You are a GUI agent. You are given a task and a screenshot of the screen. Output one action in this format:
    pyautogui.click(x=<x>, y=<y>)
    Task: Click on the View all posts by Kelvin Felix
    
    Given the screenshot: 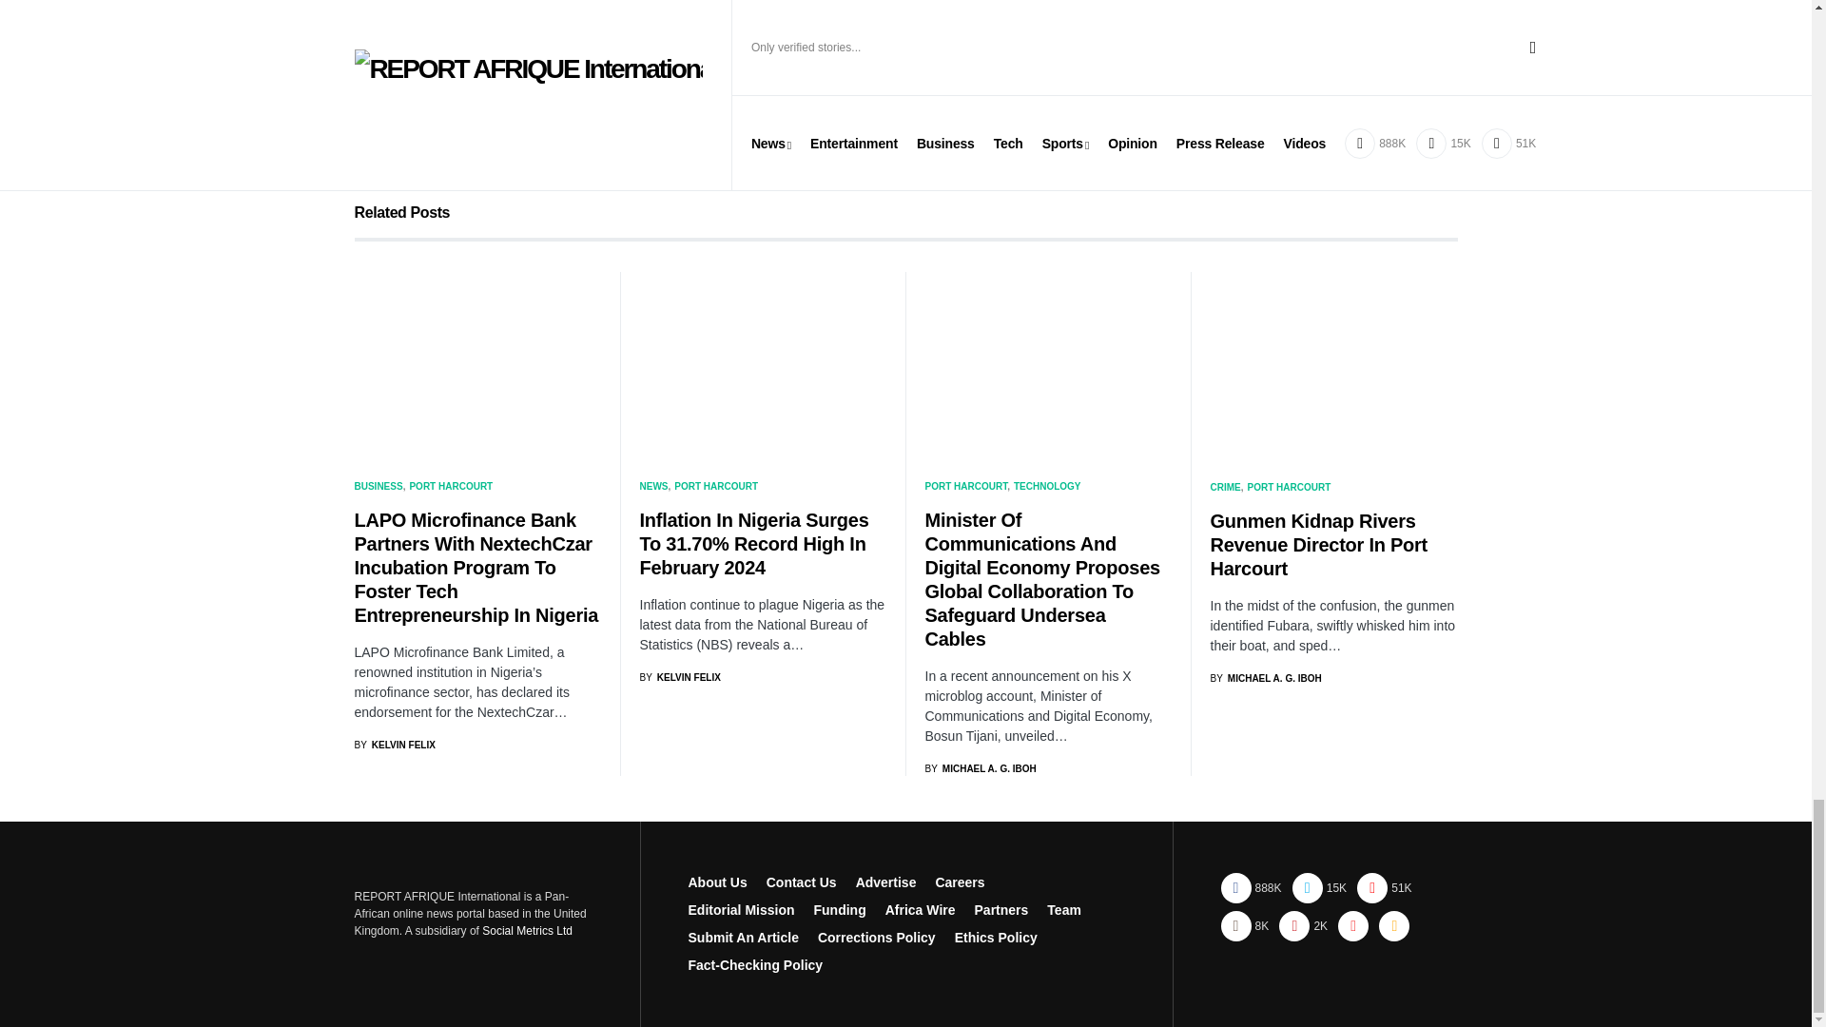 What is the action you would take?
    pyautogui.click(x=394, y=745)
    